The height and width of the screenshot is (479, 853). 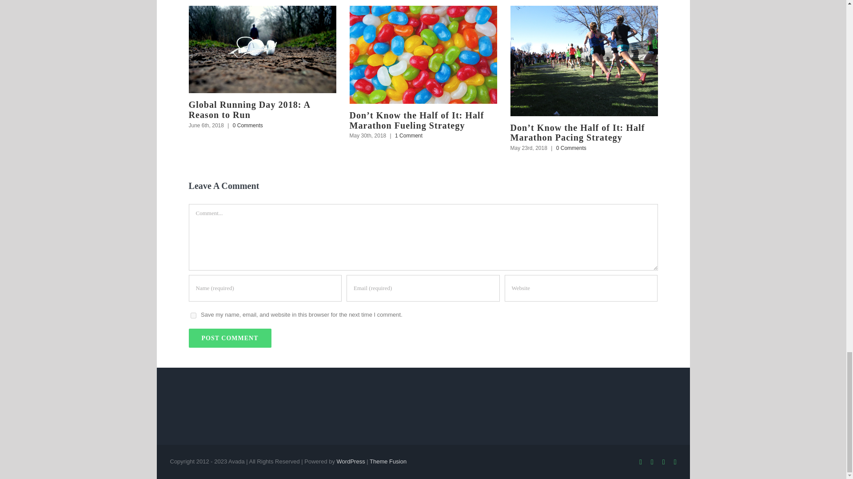 I want to click on Post Comment, so click(x=230, y=338).